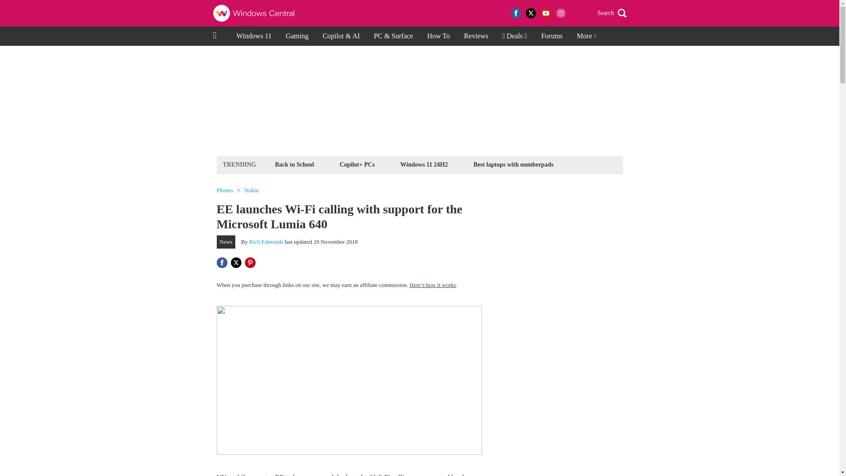 Image resolution: width=846 pixels, height=476 pixels. I want to click on Reviews, so click(476, 36).